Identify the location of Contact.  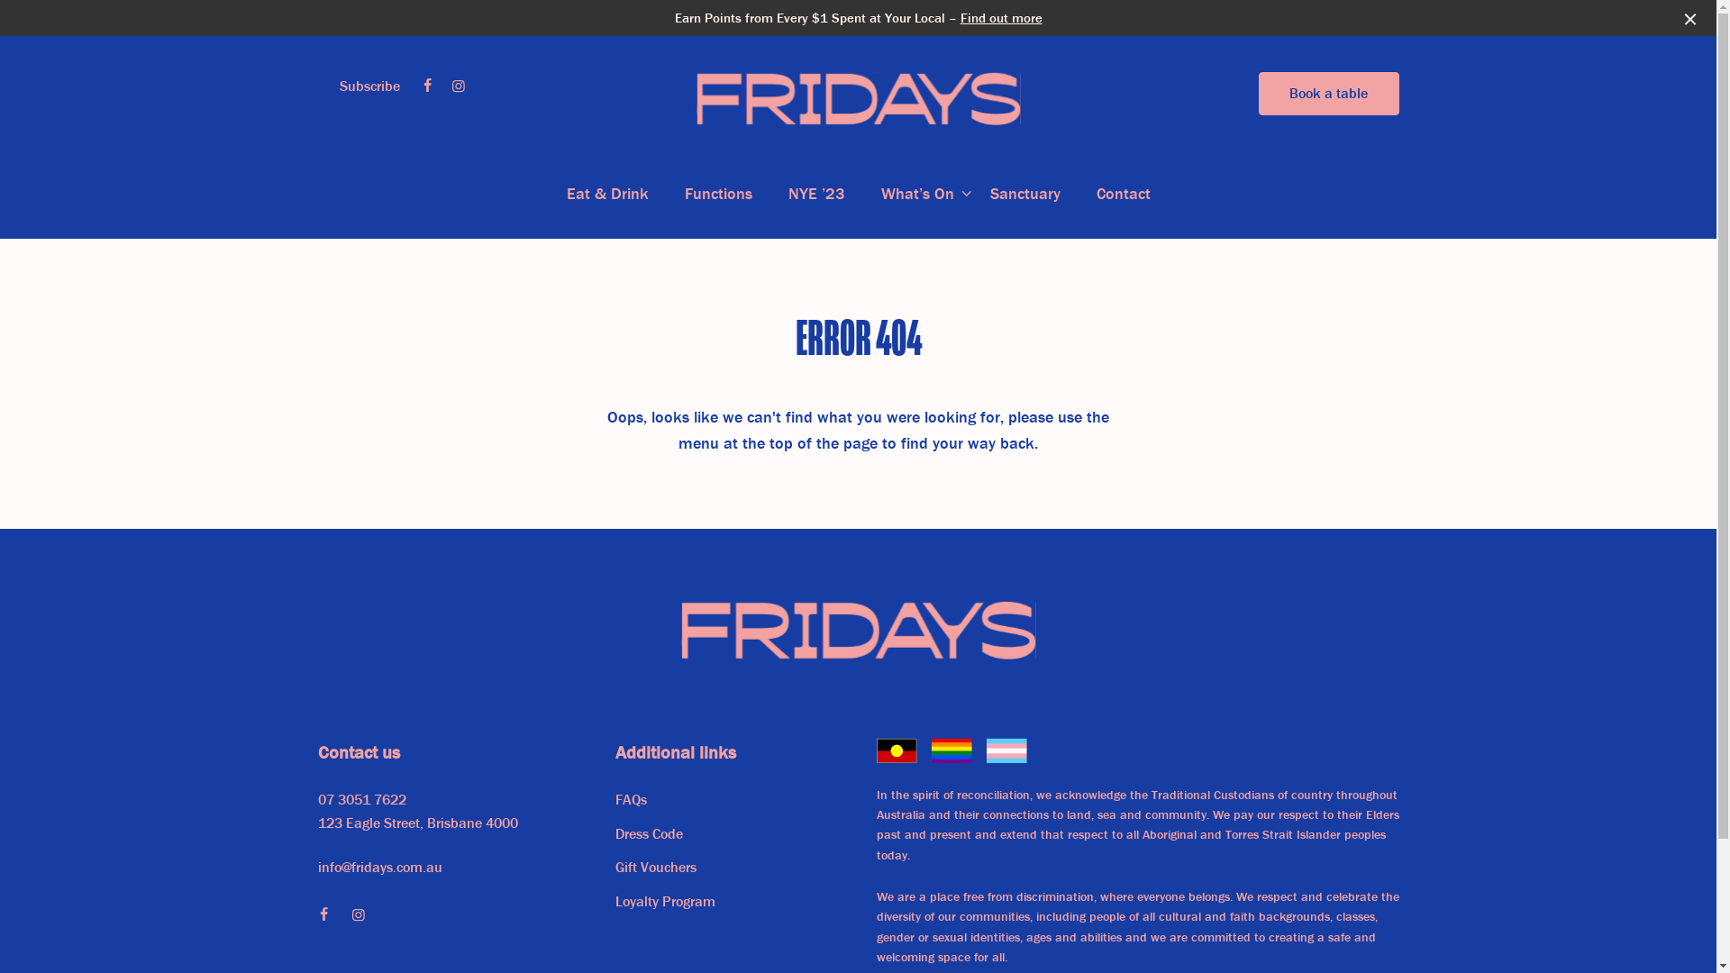
(1123, 194).